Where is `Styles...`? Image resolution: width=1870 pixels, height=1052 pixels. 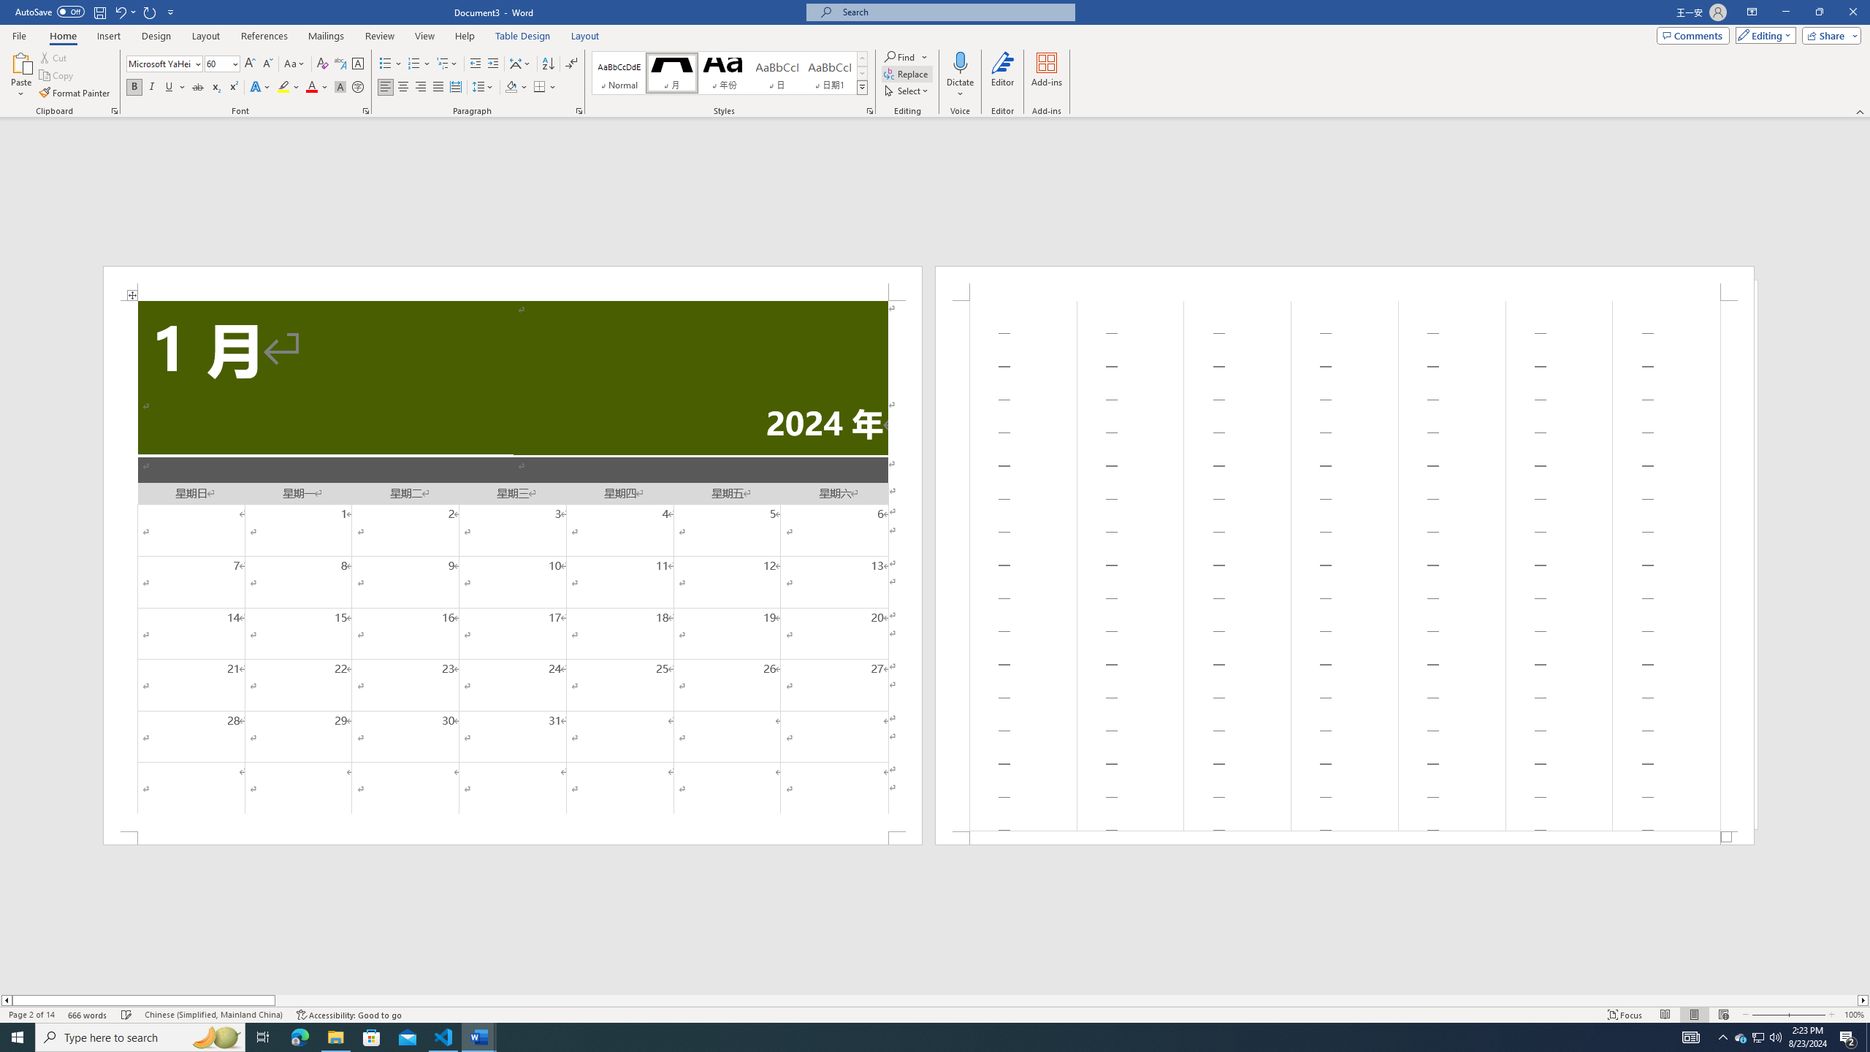 Styles... is located at coordinates (869, 111).